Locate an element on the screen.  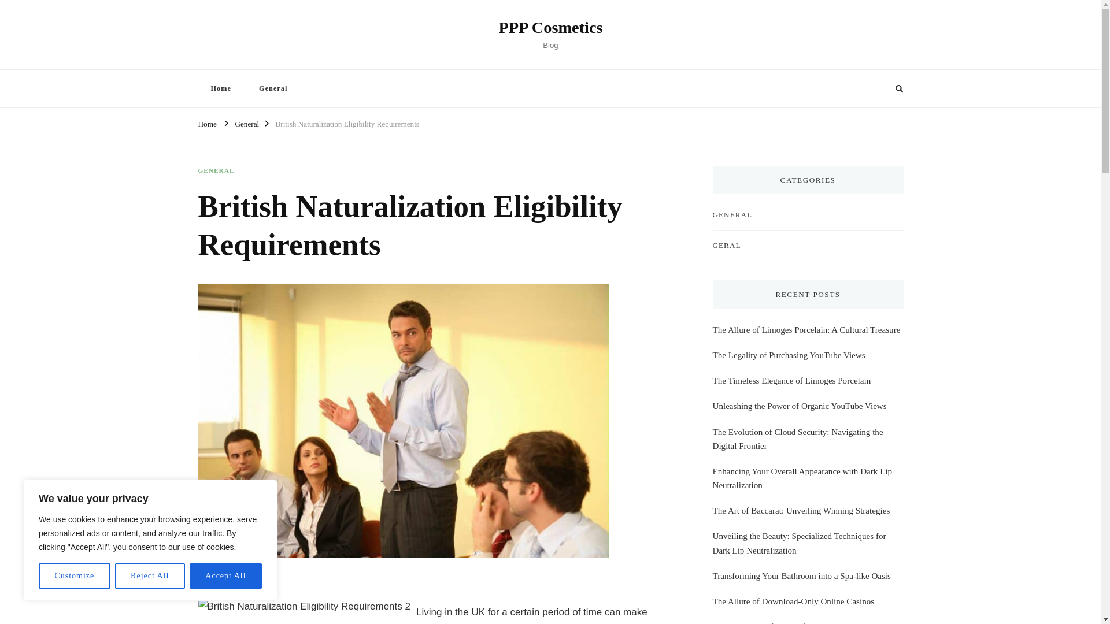
GENERAL is located at coordinates (216, 170).